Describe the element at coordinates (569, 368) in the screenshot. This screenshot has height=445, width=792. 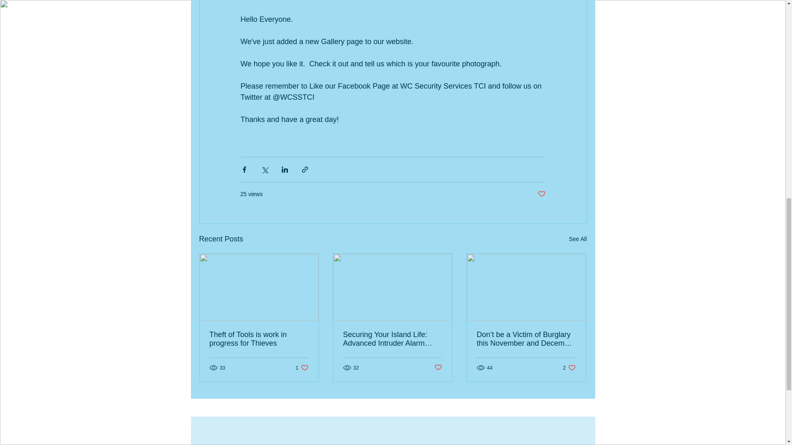
I see `Theft of Tools is work in progress for Thieves` at that location.